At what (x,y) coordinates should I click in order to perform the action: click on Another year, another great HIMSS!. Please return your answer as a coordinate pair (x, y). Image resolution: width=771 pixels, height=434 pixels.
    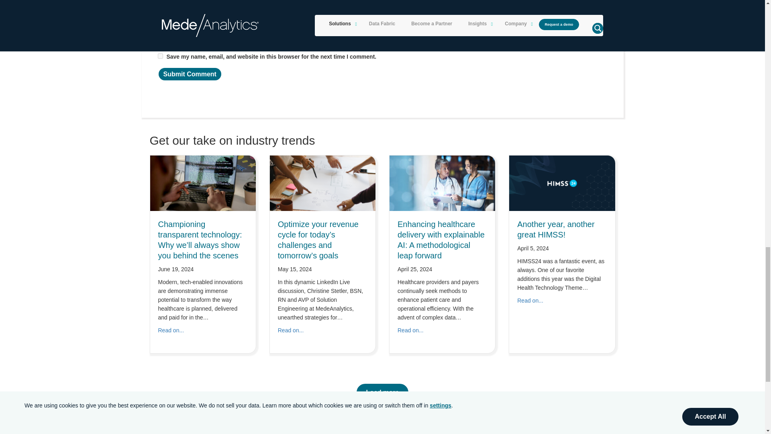
    Looking at the image, I should click on (556, 229).